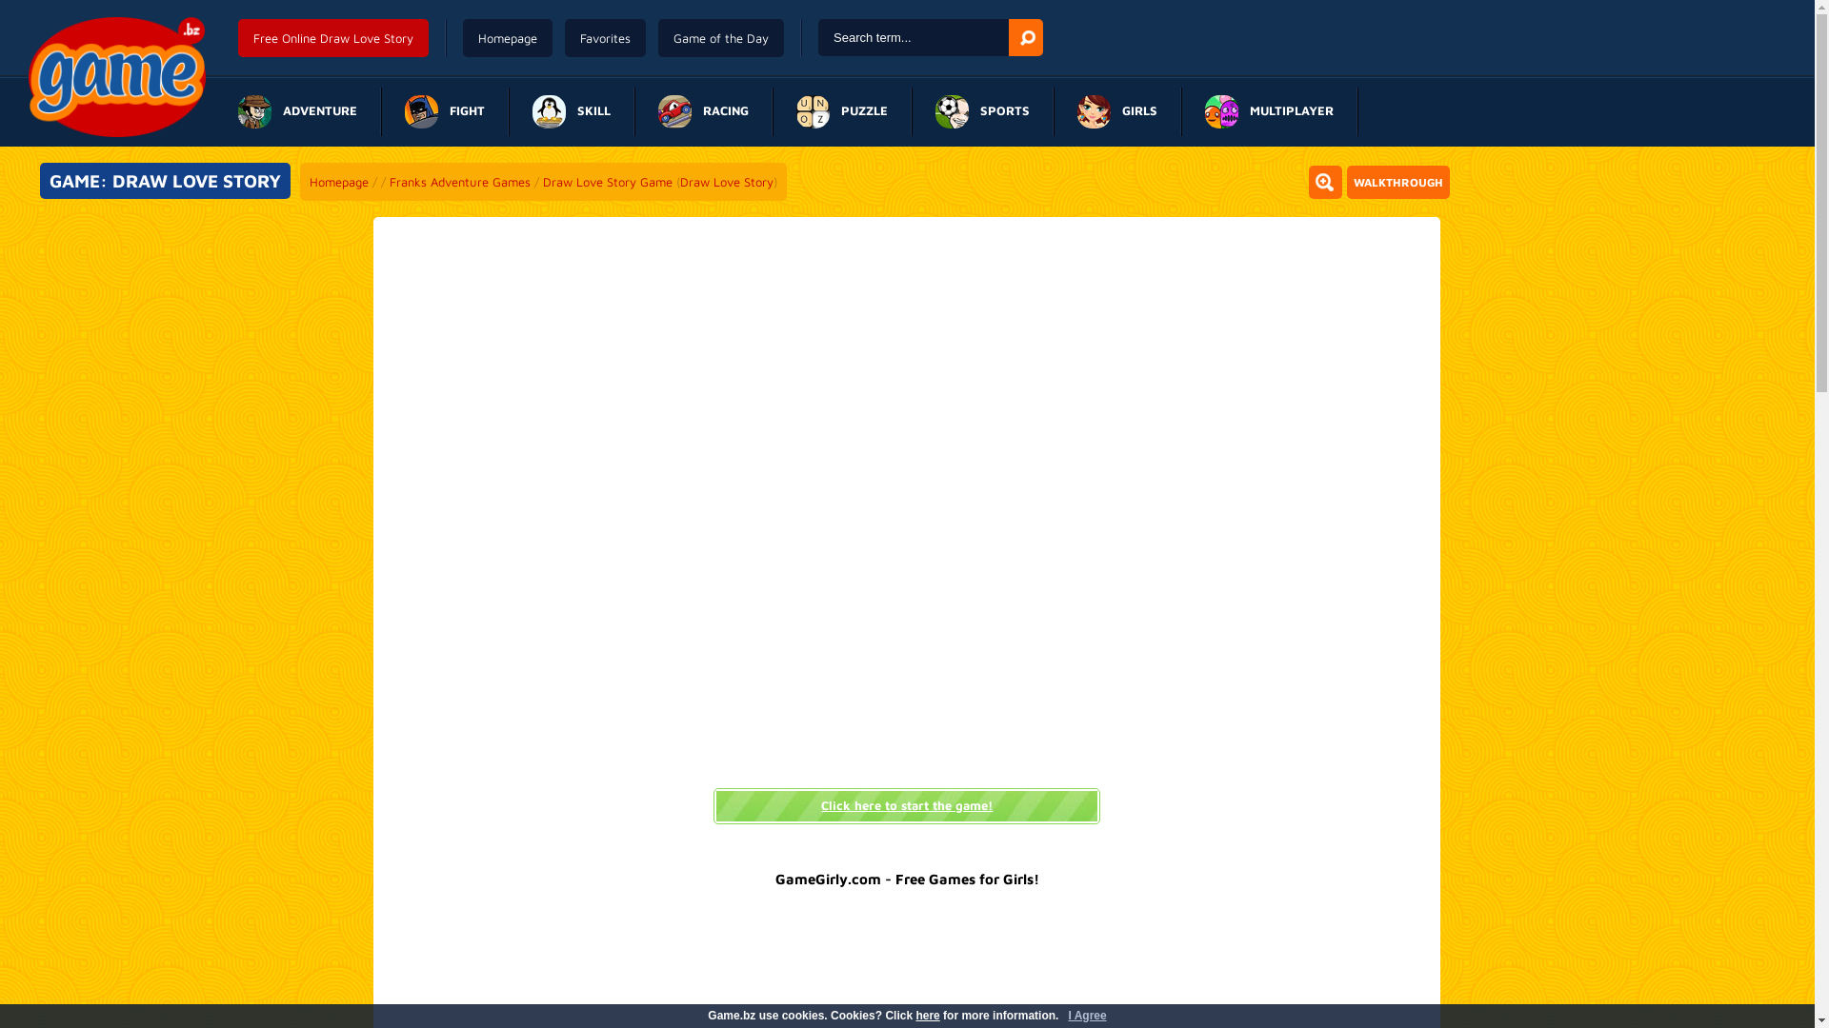 The image size is (1829, 1028). I want to click on Homepage, so click(339, 182).